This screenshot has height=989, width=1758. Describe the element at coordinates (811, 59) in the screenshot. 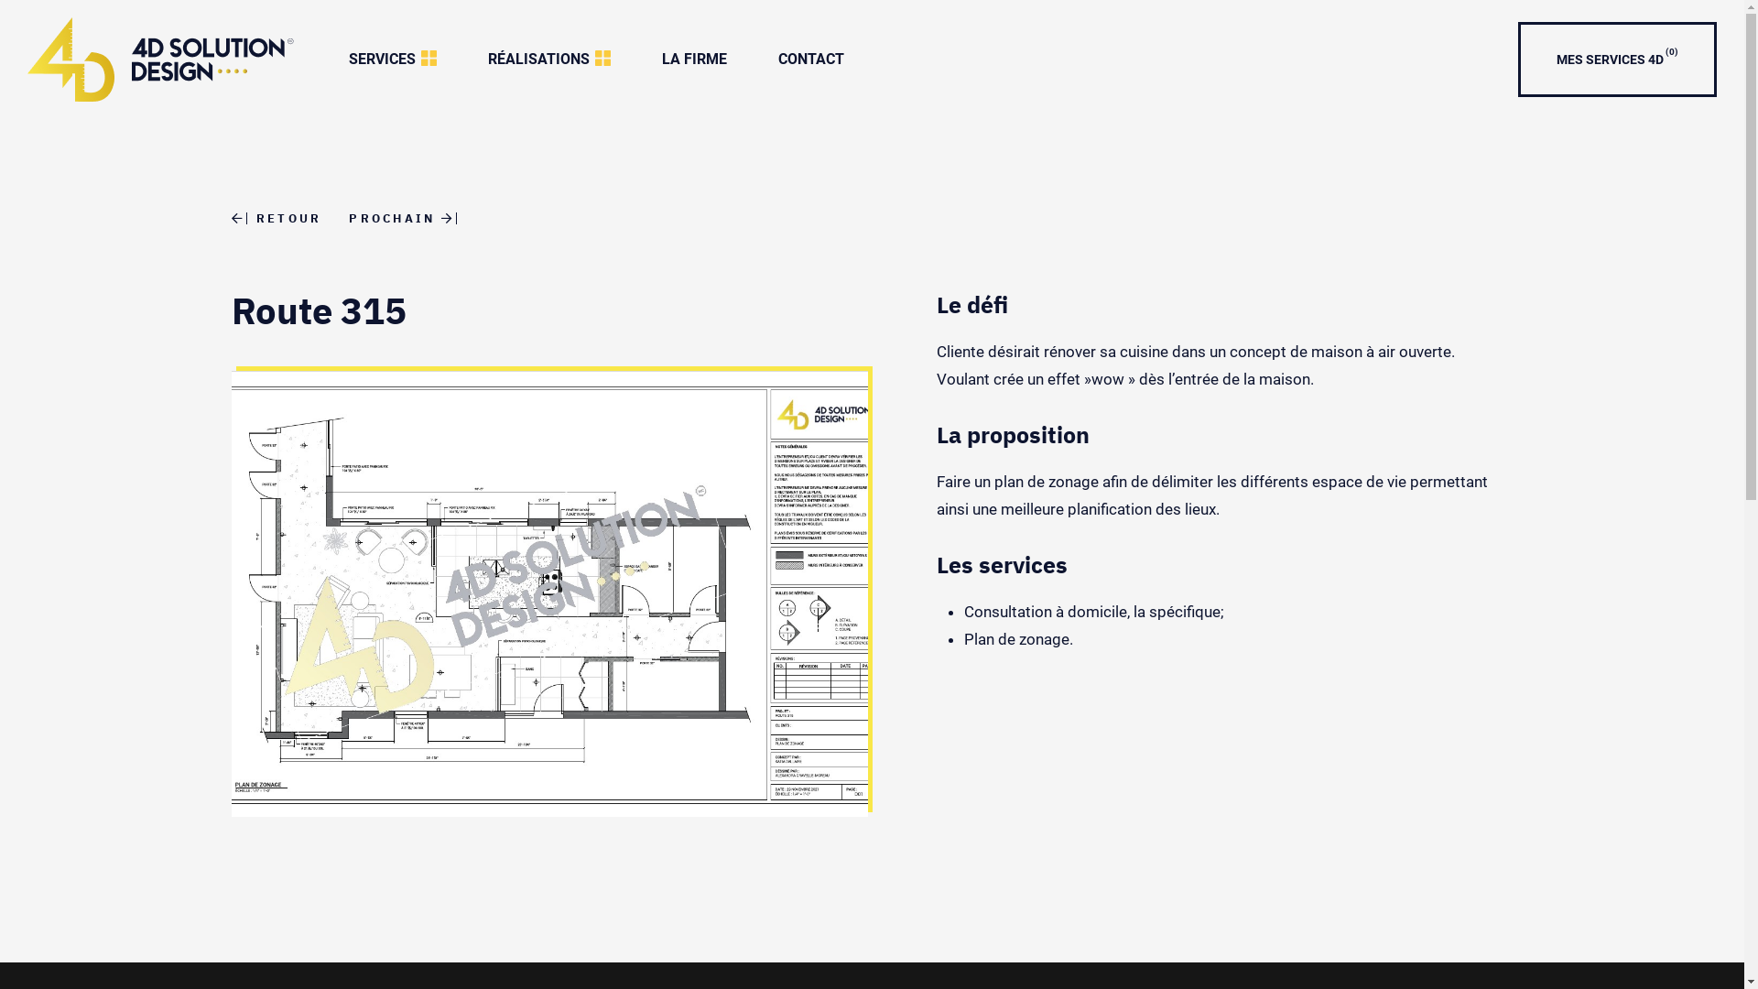

I see `CONTACT` at that location.